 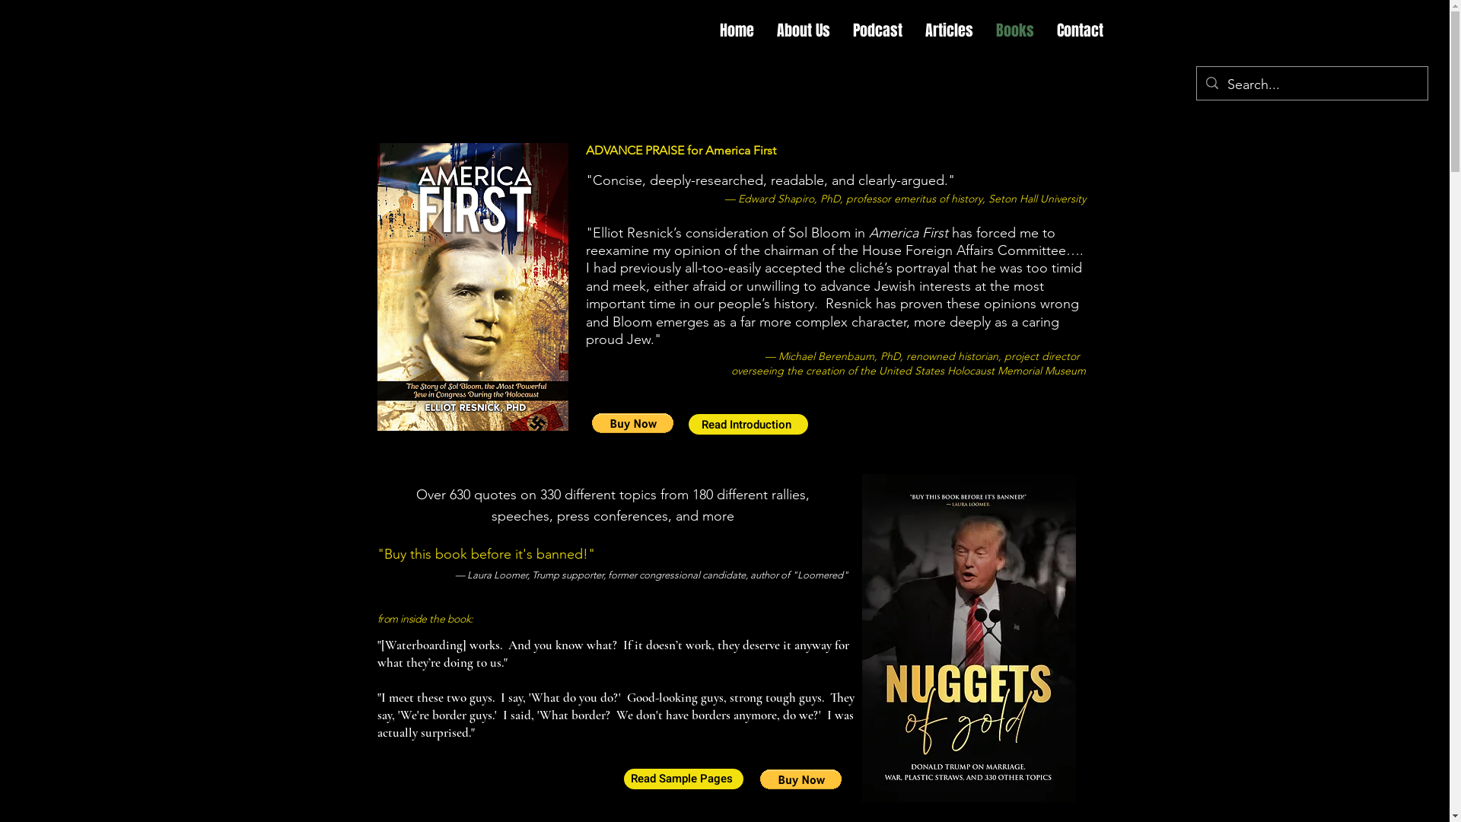 I want to click on About Us, so click(x=804, y=30).